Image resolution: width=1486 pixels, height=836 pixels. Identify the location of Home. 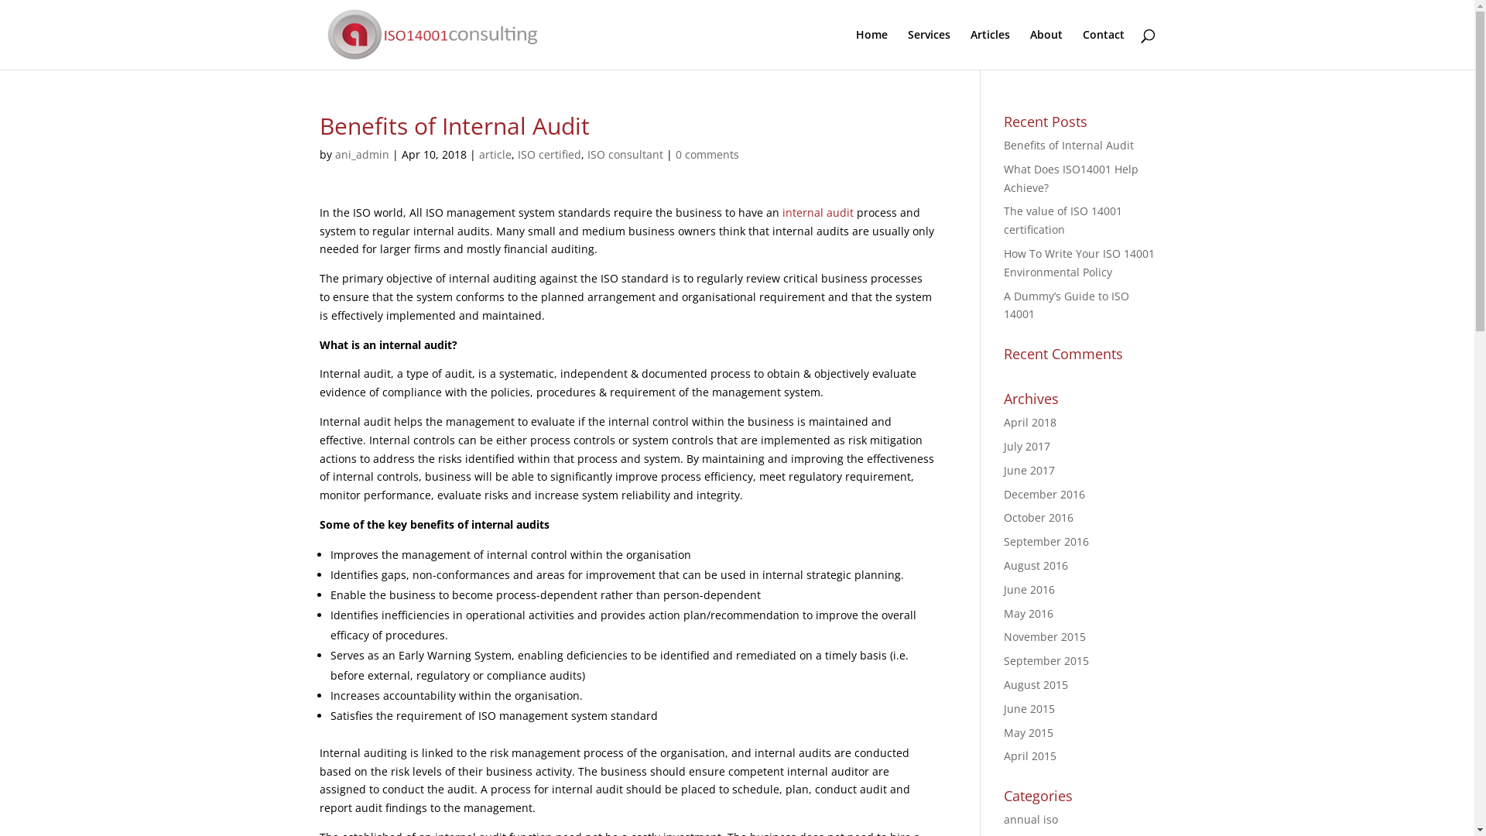
(871, 50).